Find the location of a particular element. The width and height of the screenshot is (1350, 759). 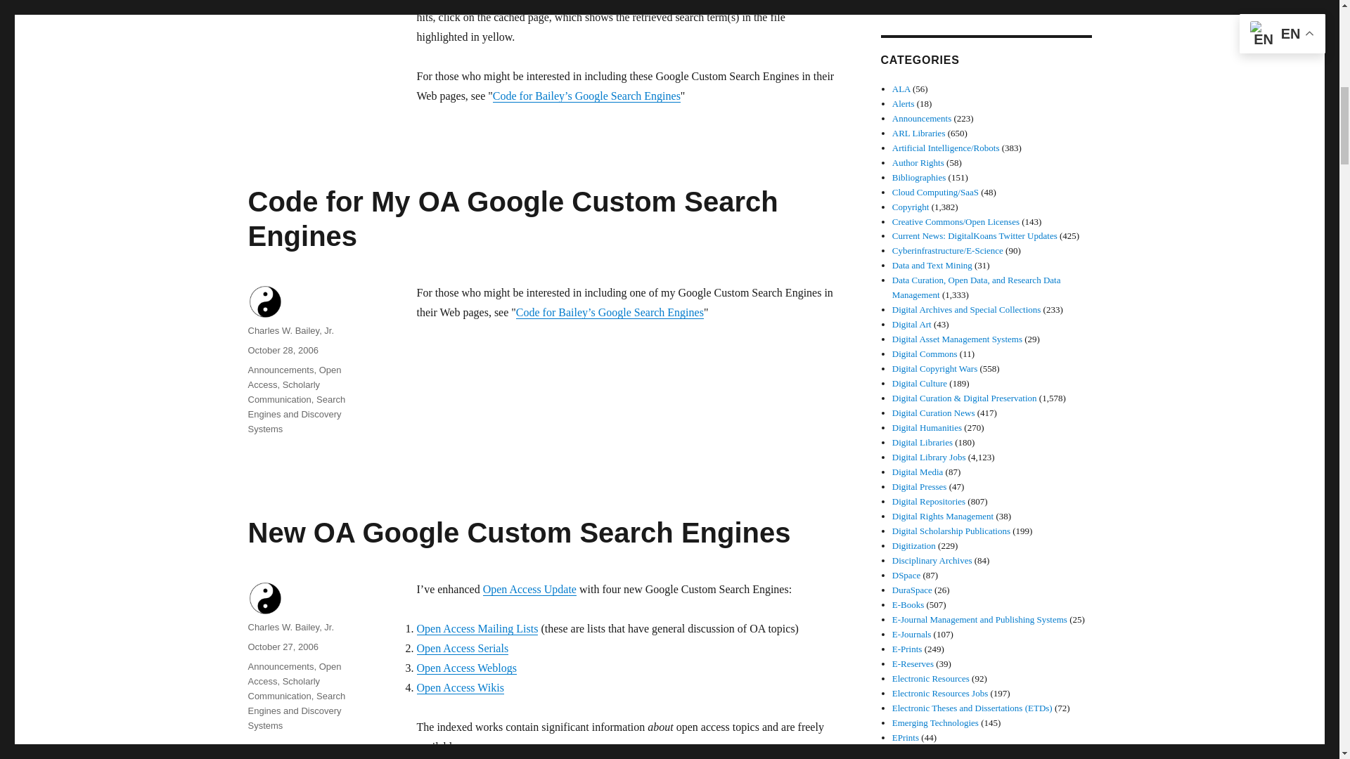

Open Access Serials is located at coordinates (462, 648).